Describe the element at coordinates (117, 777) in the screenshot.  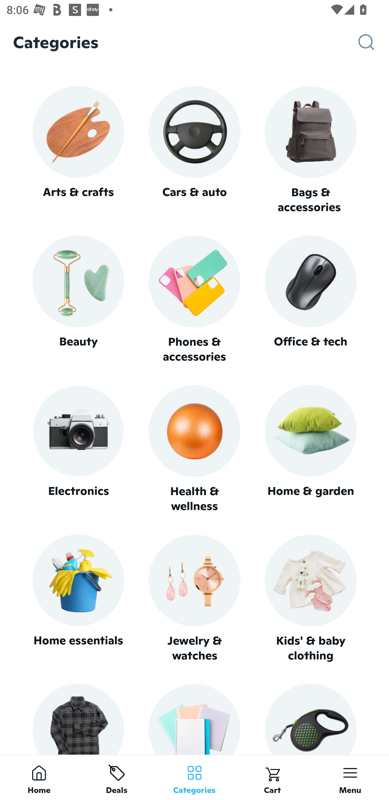
I see `Deals` at that location.